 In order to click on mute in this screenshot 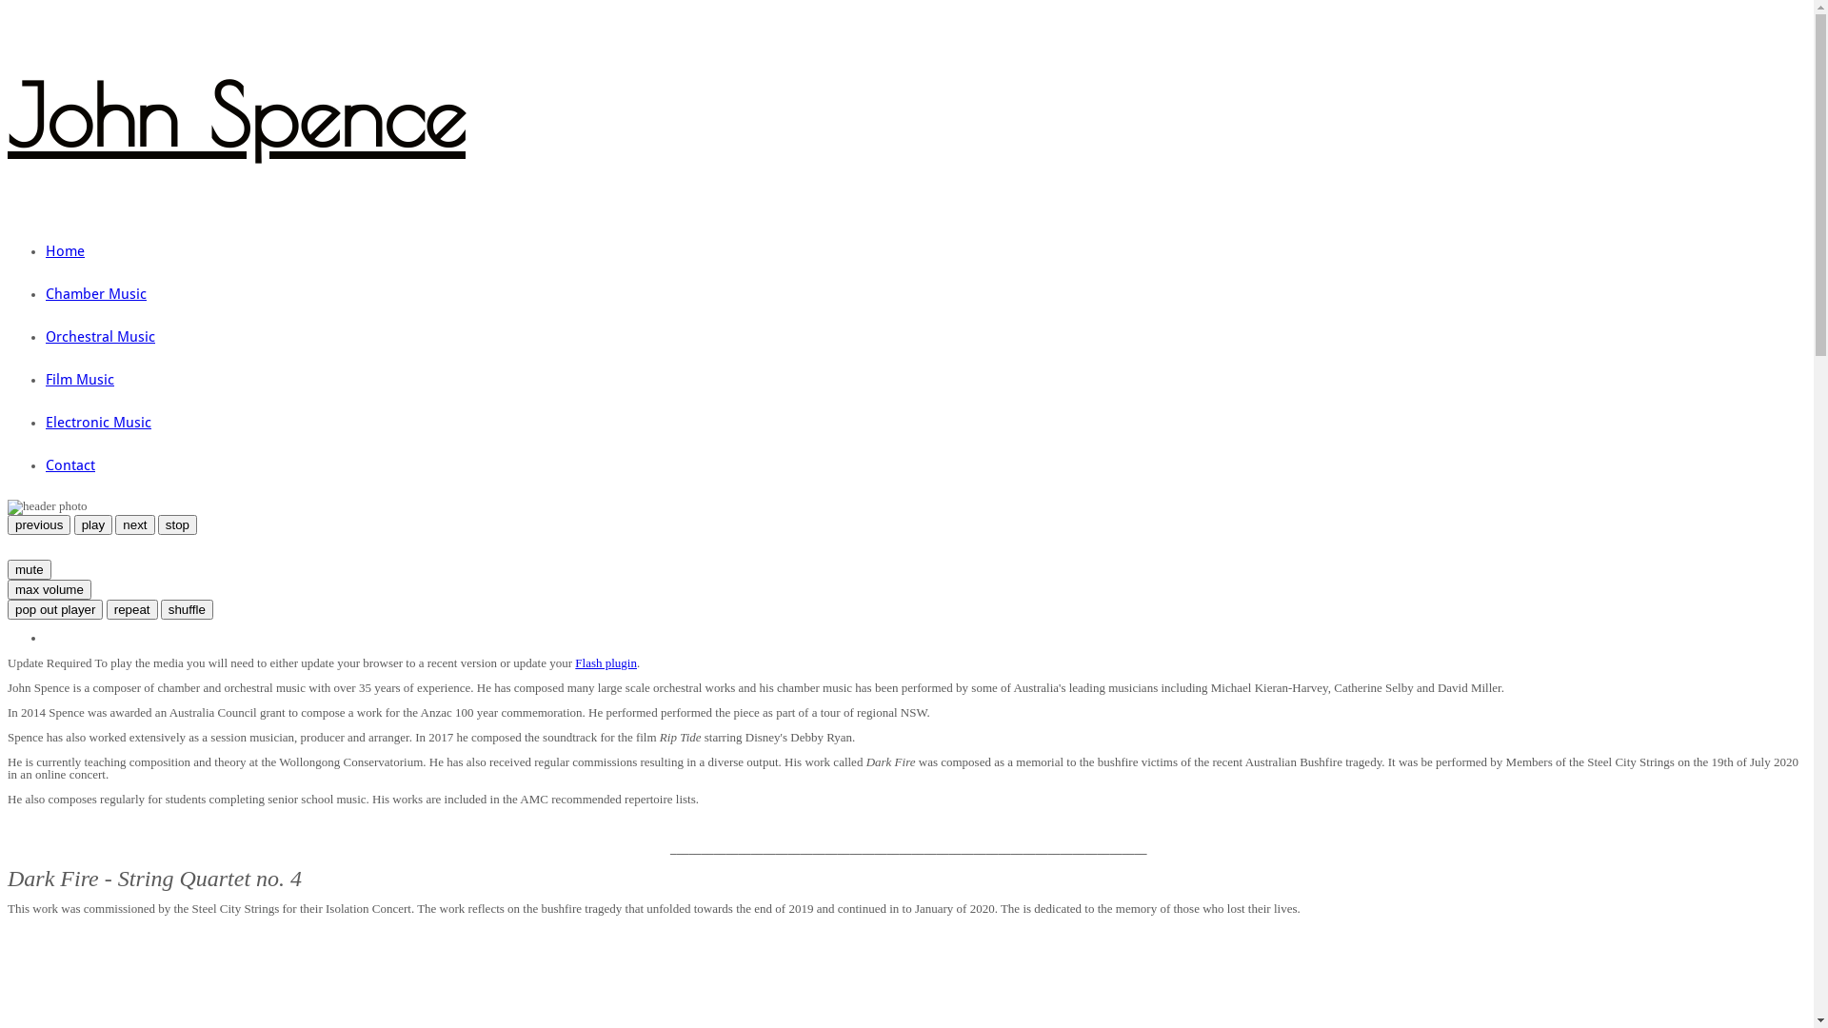, I will do `click(30, 569)`.